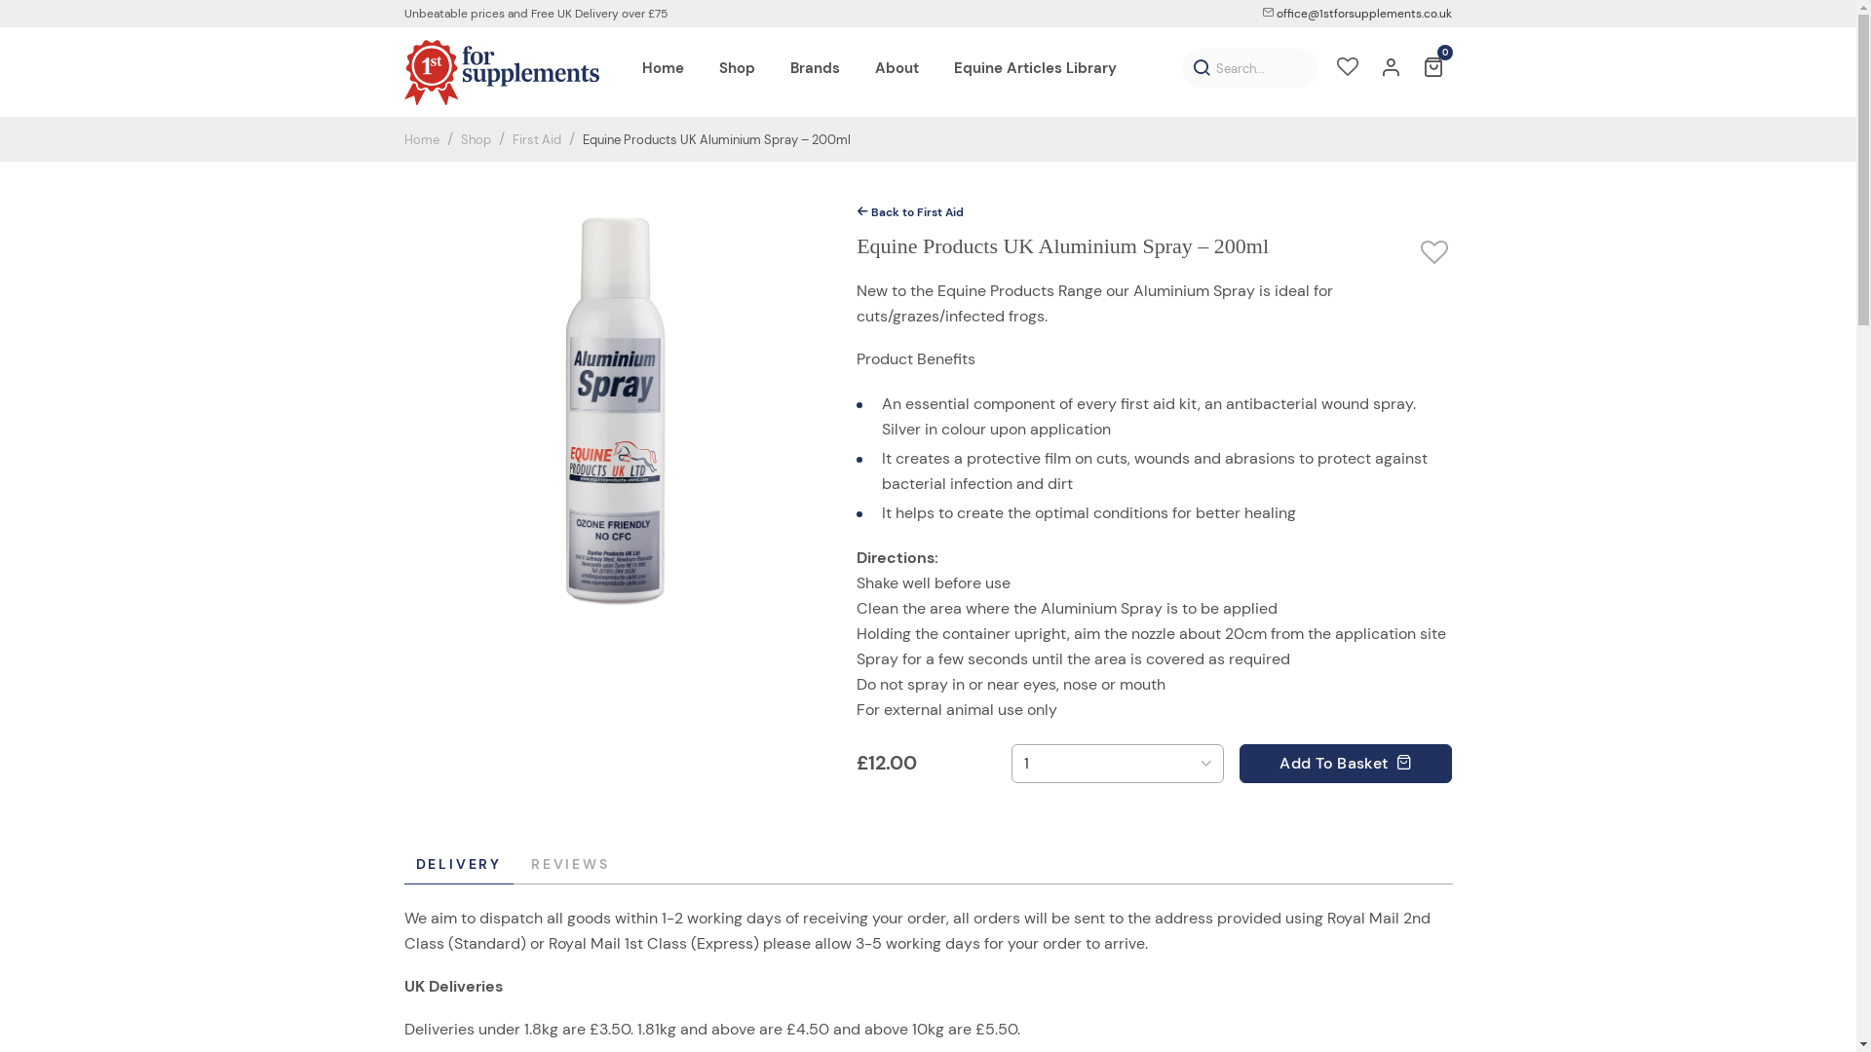 This screenshot has height=1052, width=1871. What do you see at coordinates (421, 138) in the screenshot?
I see `Home` at bounding box center [421, 138].